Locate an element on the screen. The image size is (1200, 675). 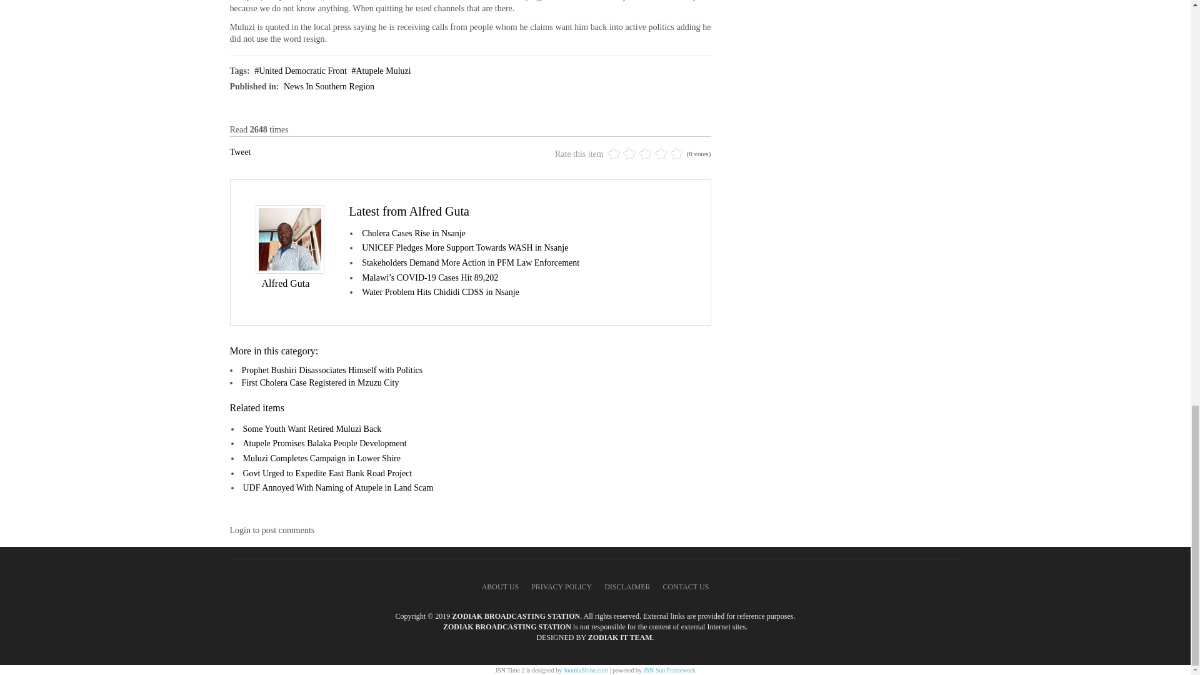
News In Southern Region is located at coordinates (329, 86).